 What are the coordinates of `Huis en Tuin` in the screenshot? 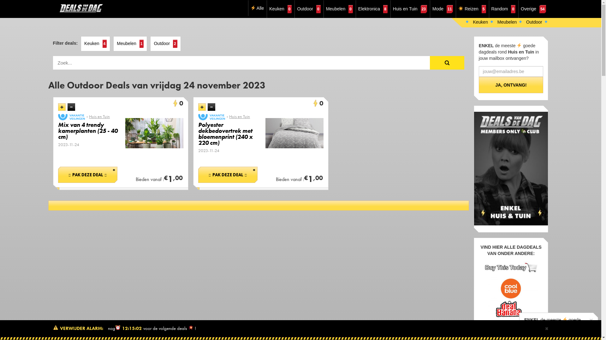 It's located at (99, 116).